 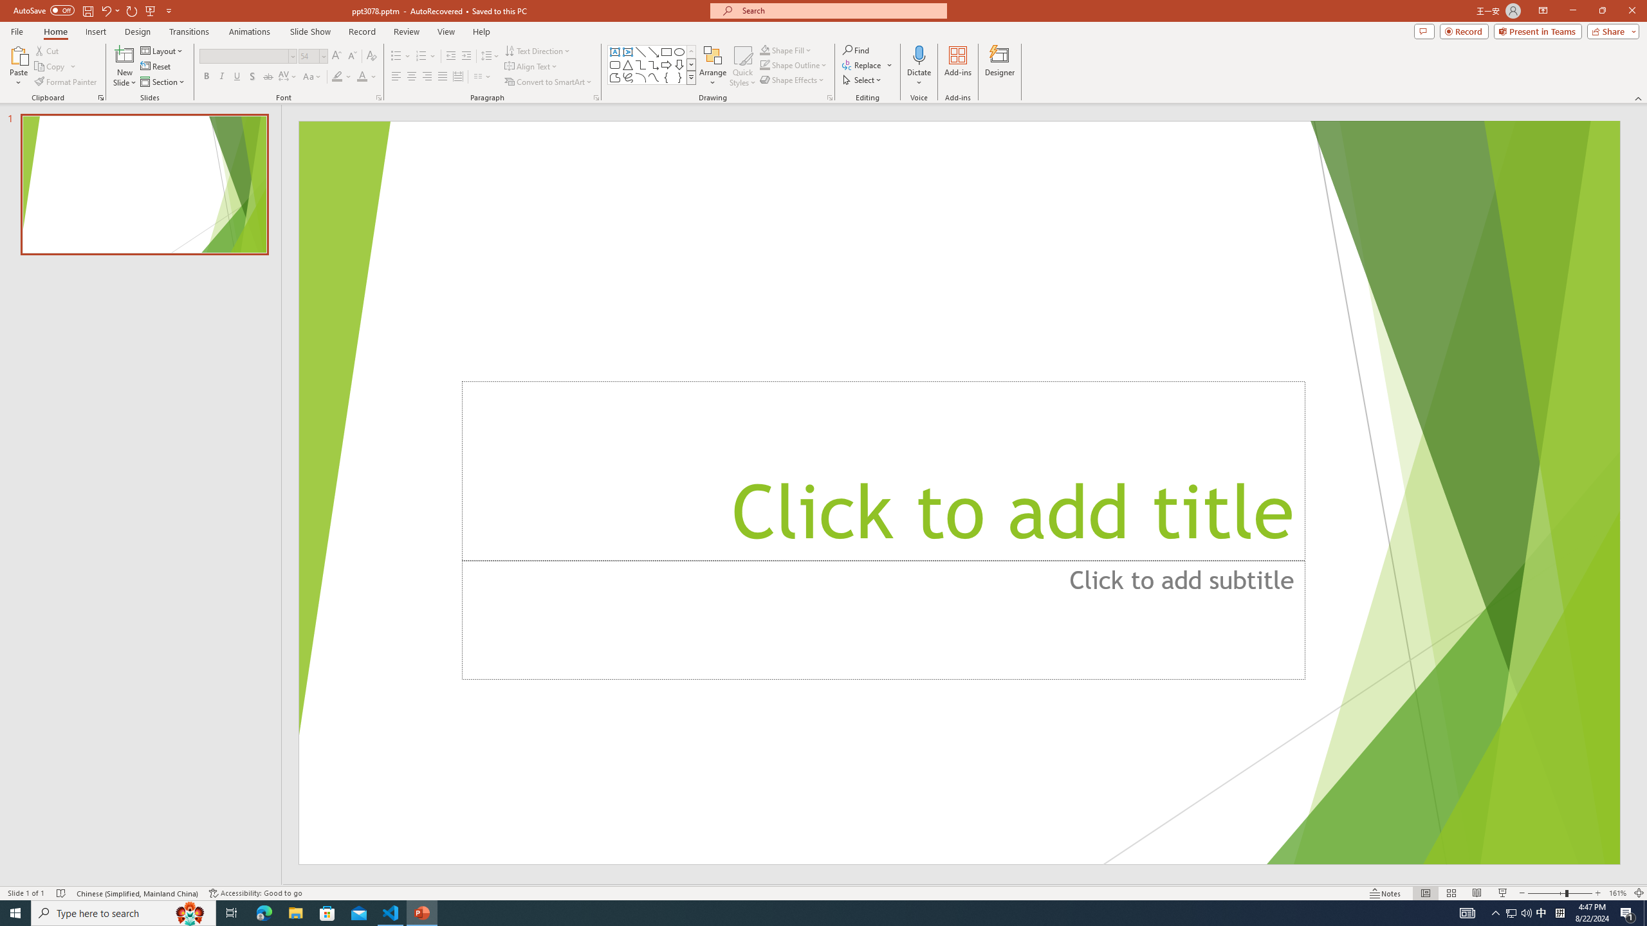 I want to click on Line, so click(x=641, y=51).